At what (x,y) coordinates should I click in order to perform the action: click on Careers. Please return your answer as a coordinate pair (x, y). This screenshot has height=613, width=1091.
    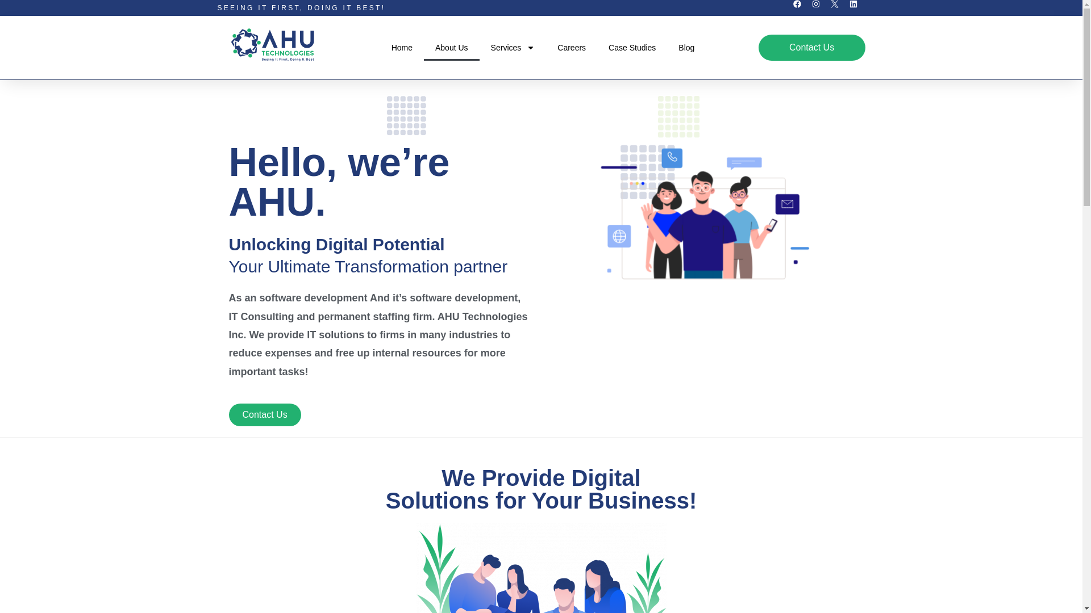
    Looking at the image, I should click on (572, 47).